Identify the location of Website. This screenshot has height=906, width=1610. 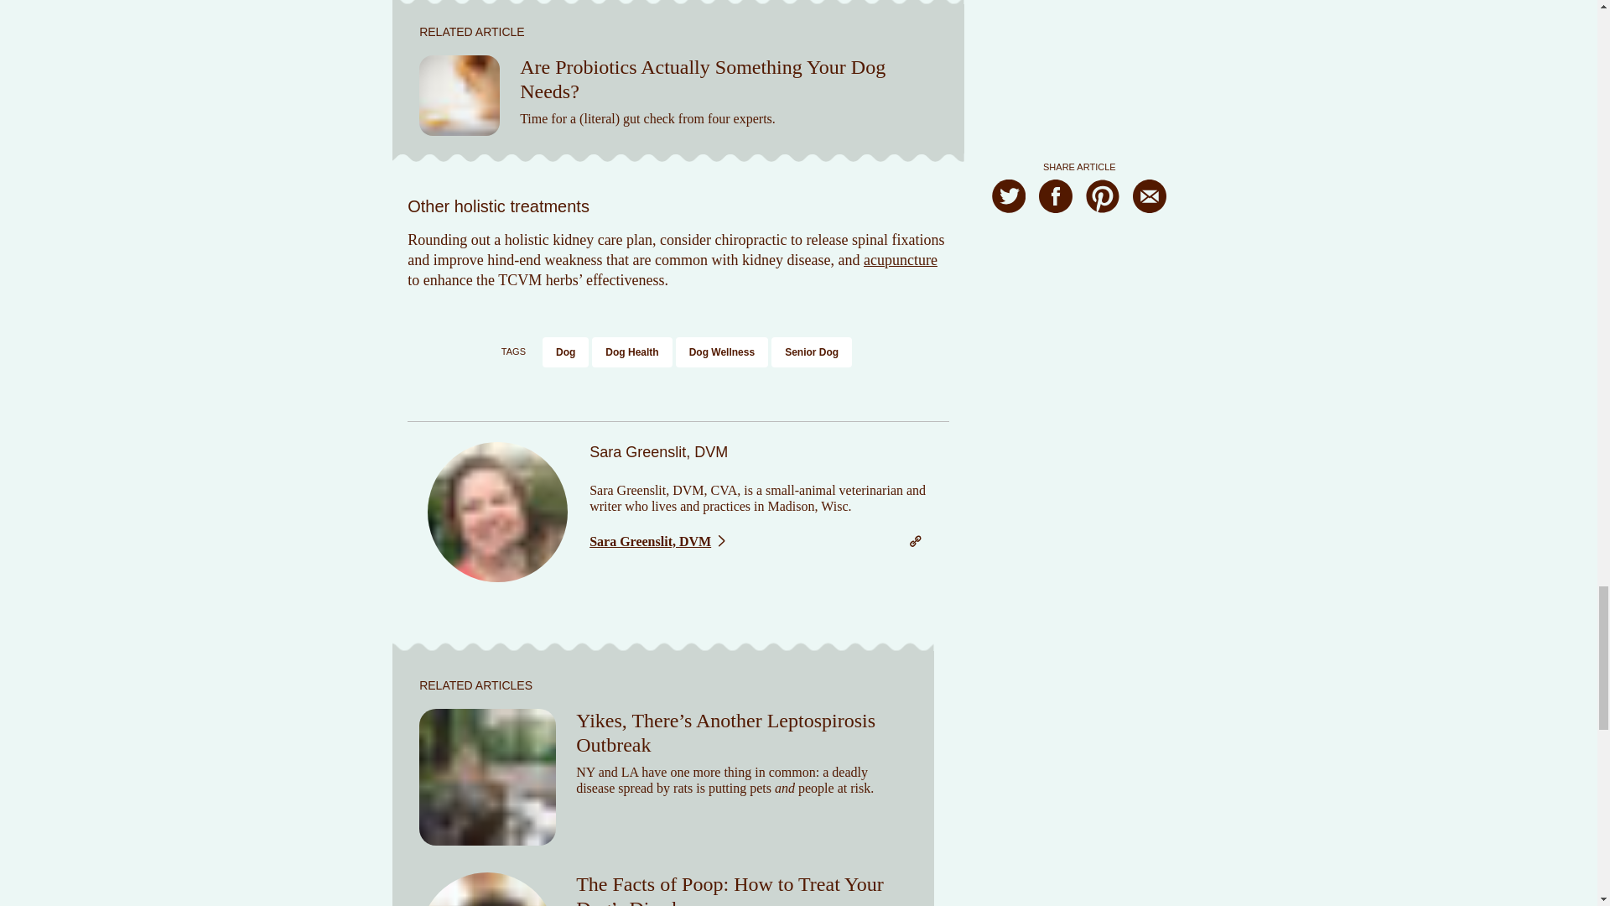
(915, 542).